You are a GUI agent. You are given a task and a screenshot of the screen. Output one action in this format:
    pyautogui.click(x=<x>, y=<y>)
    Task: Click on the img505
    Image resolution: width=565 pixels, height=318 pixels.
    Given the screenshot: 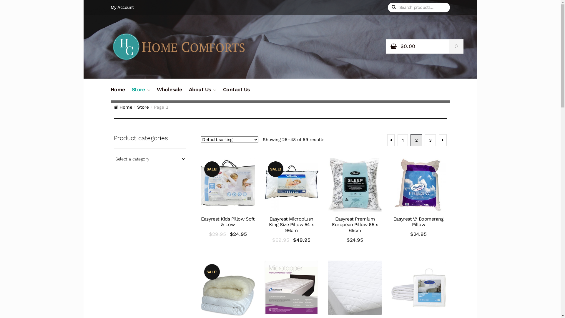 What is the action you would take?
    pyautogui.click(x=228, y=185)
    